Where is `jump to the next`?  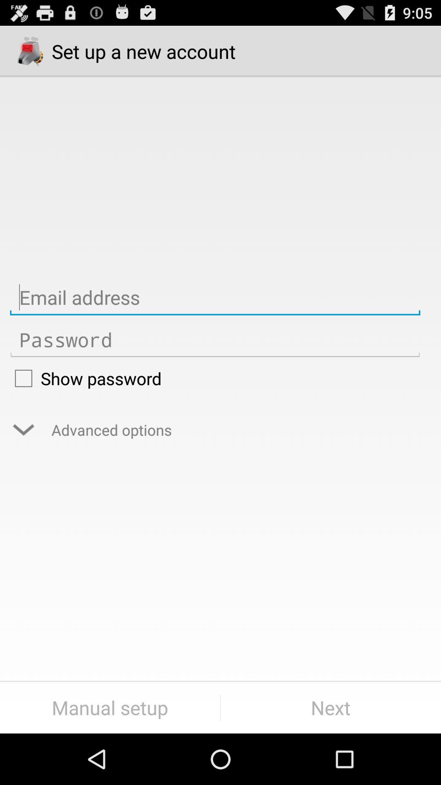
jump to the next is located at coordinates (331, 707).